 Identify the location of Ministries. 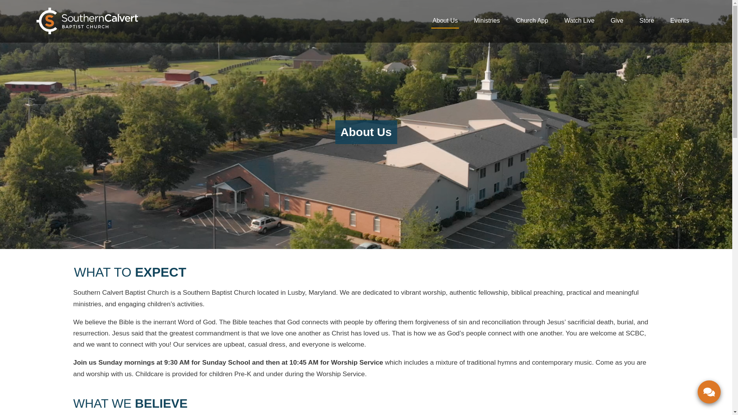
(487, 21).